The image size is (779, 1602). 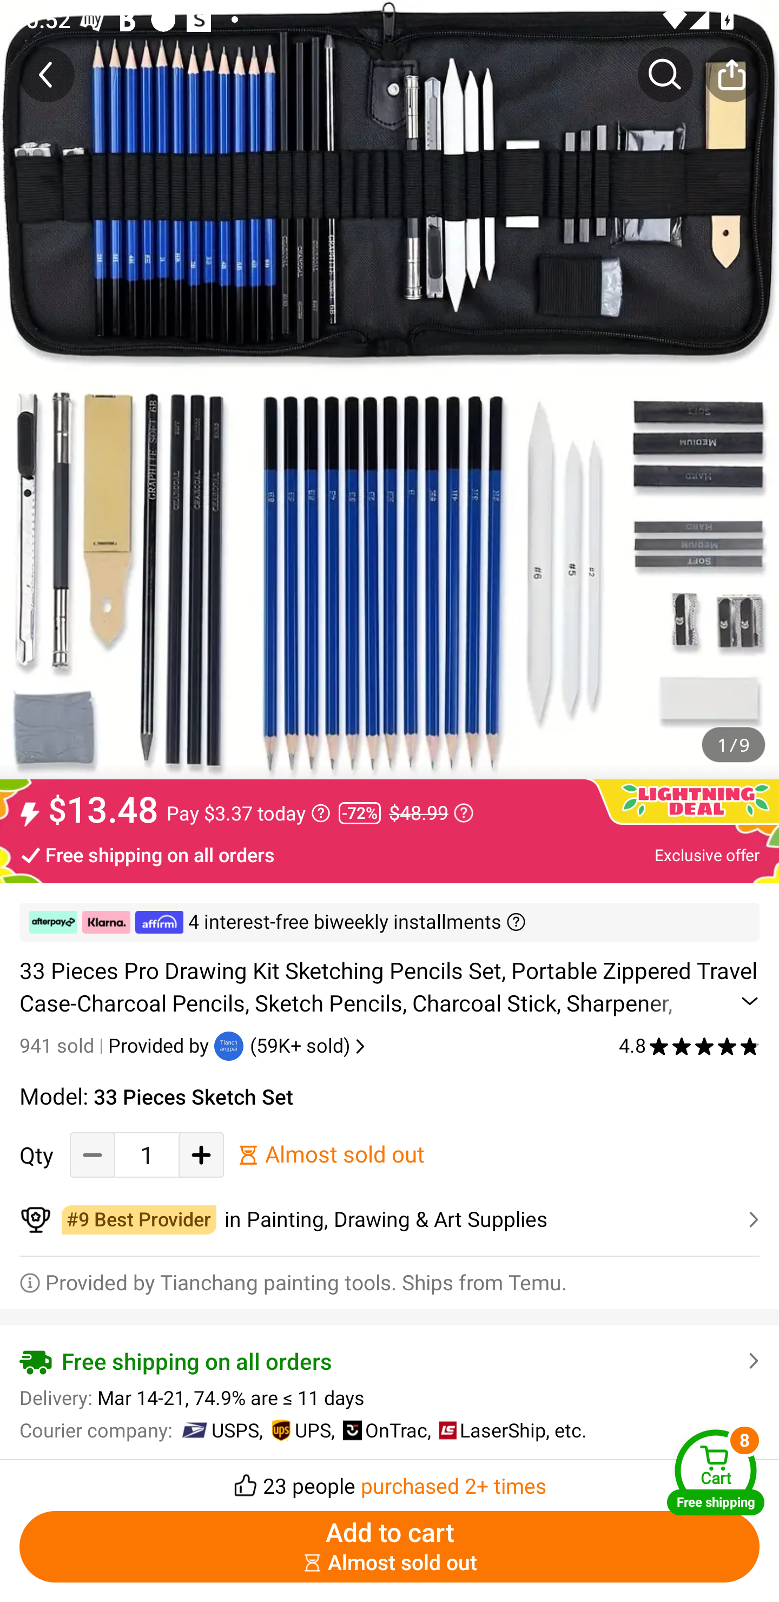 What do you see at coordinates (248, 813) in the screenshot?
I see `Pay $3.37 today  ` at bounding box center [248, 813].